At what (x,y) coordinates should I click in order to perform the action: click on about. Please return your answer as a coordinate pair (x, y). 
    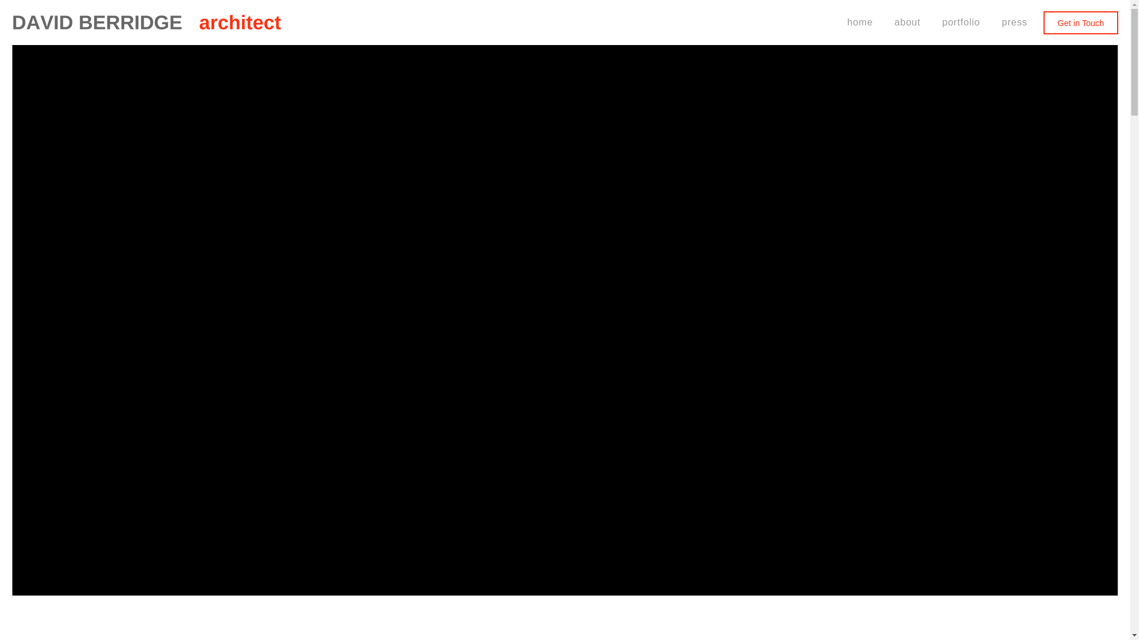
    Looking at the image, I should click on (908, 23).